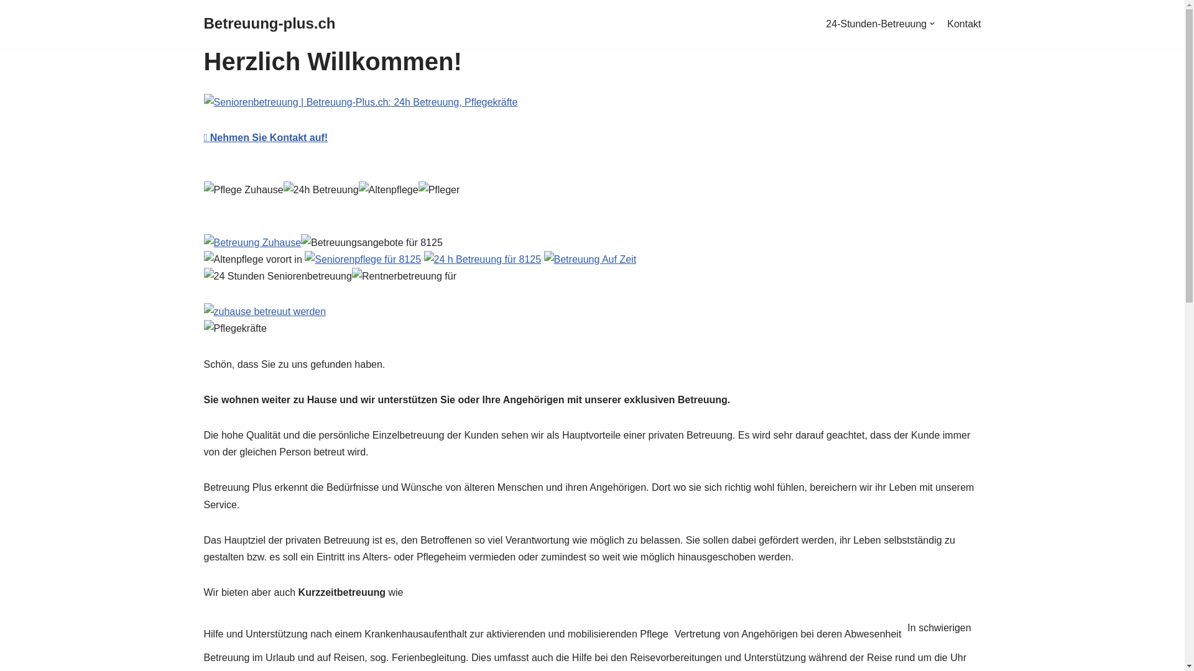  Describe the element at coordinates (9, 26) in the screenshot. I see `Zum Inhalt springen` at that location.